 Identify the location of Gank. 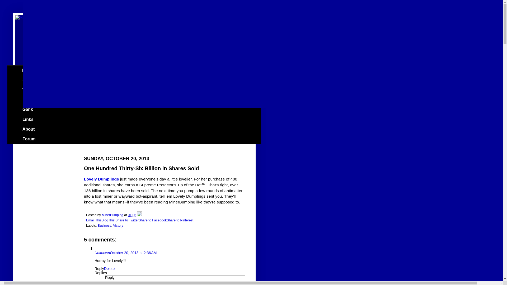
(27, 110).